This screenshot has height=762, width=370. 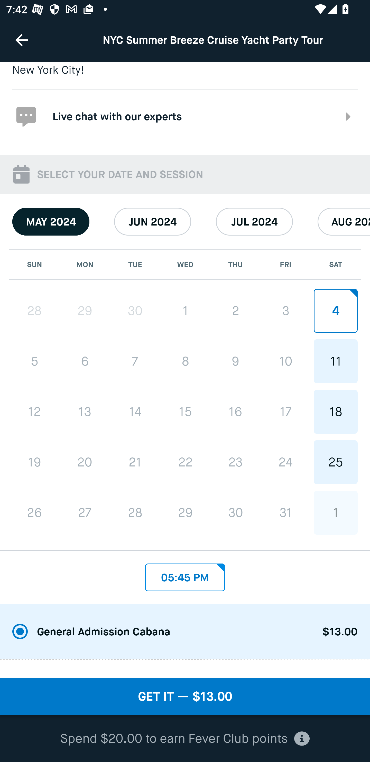 I want to click on 15, so click(x=185, y=411).